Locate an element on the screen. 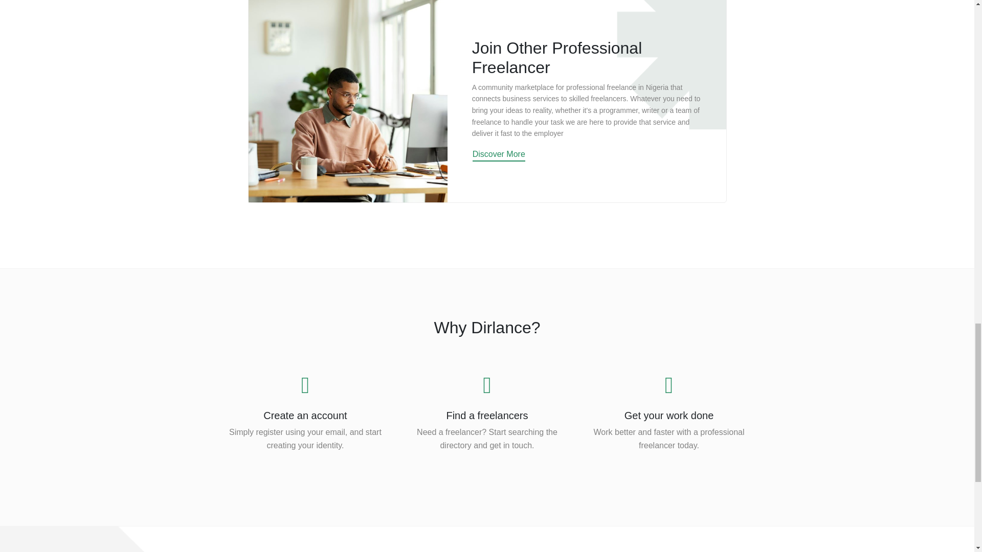 The image size is (982, 552). Discover More is located at coordinates (499, 155).